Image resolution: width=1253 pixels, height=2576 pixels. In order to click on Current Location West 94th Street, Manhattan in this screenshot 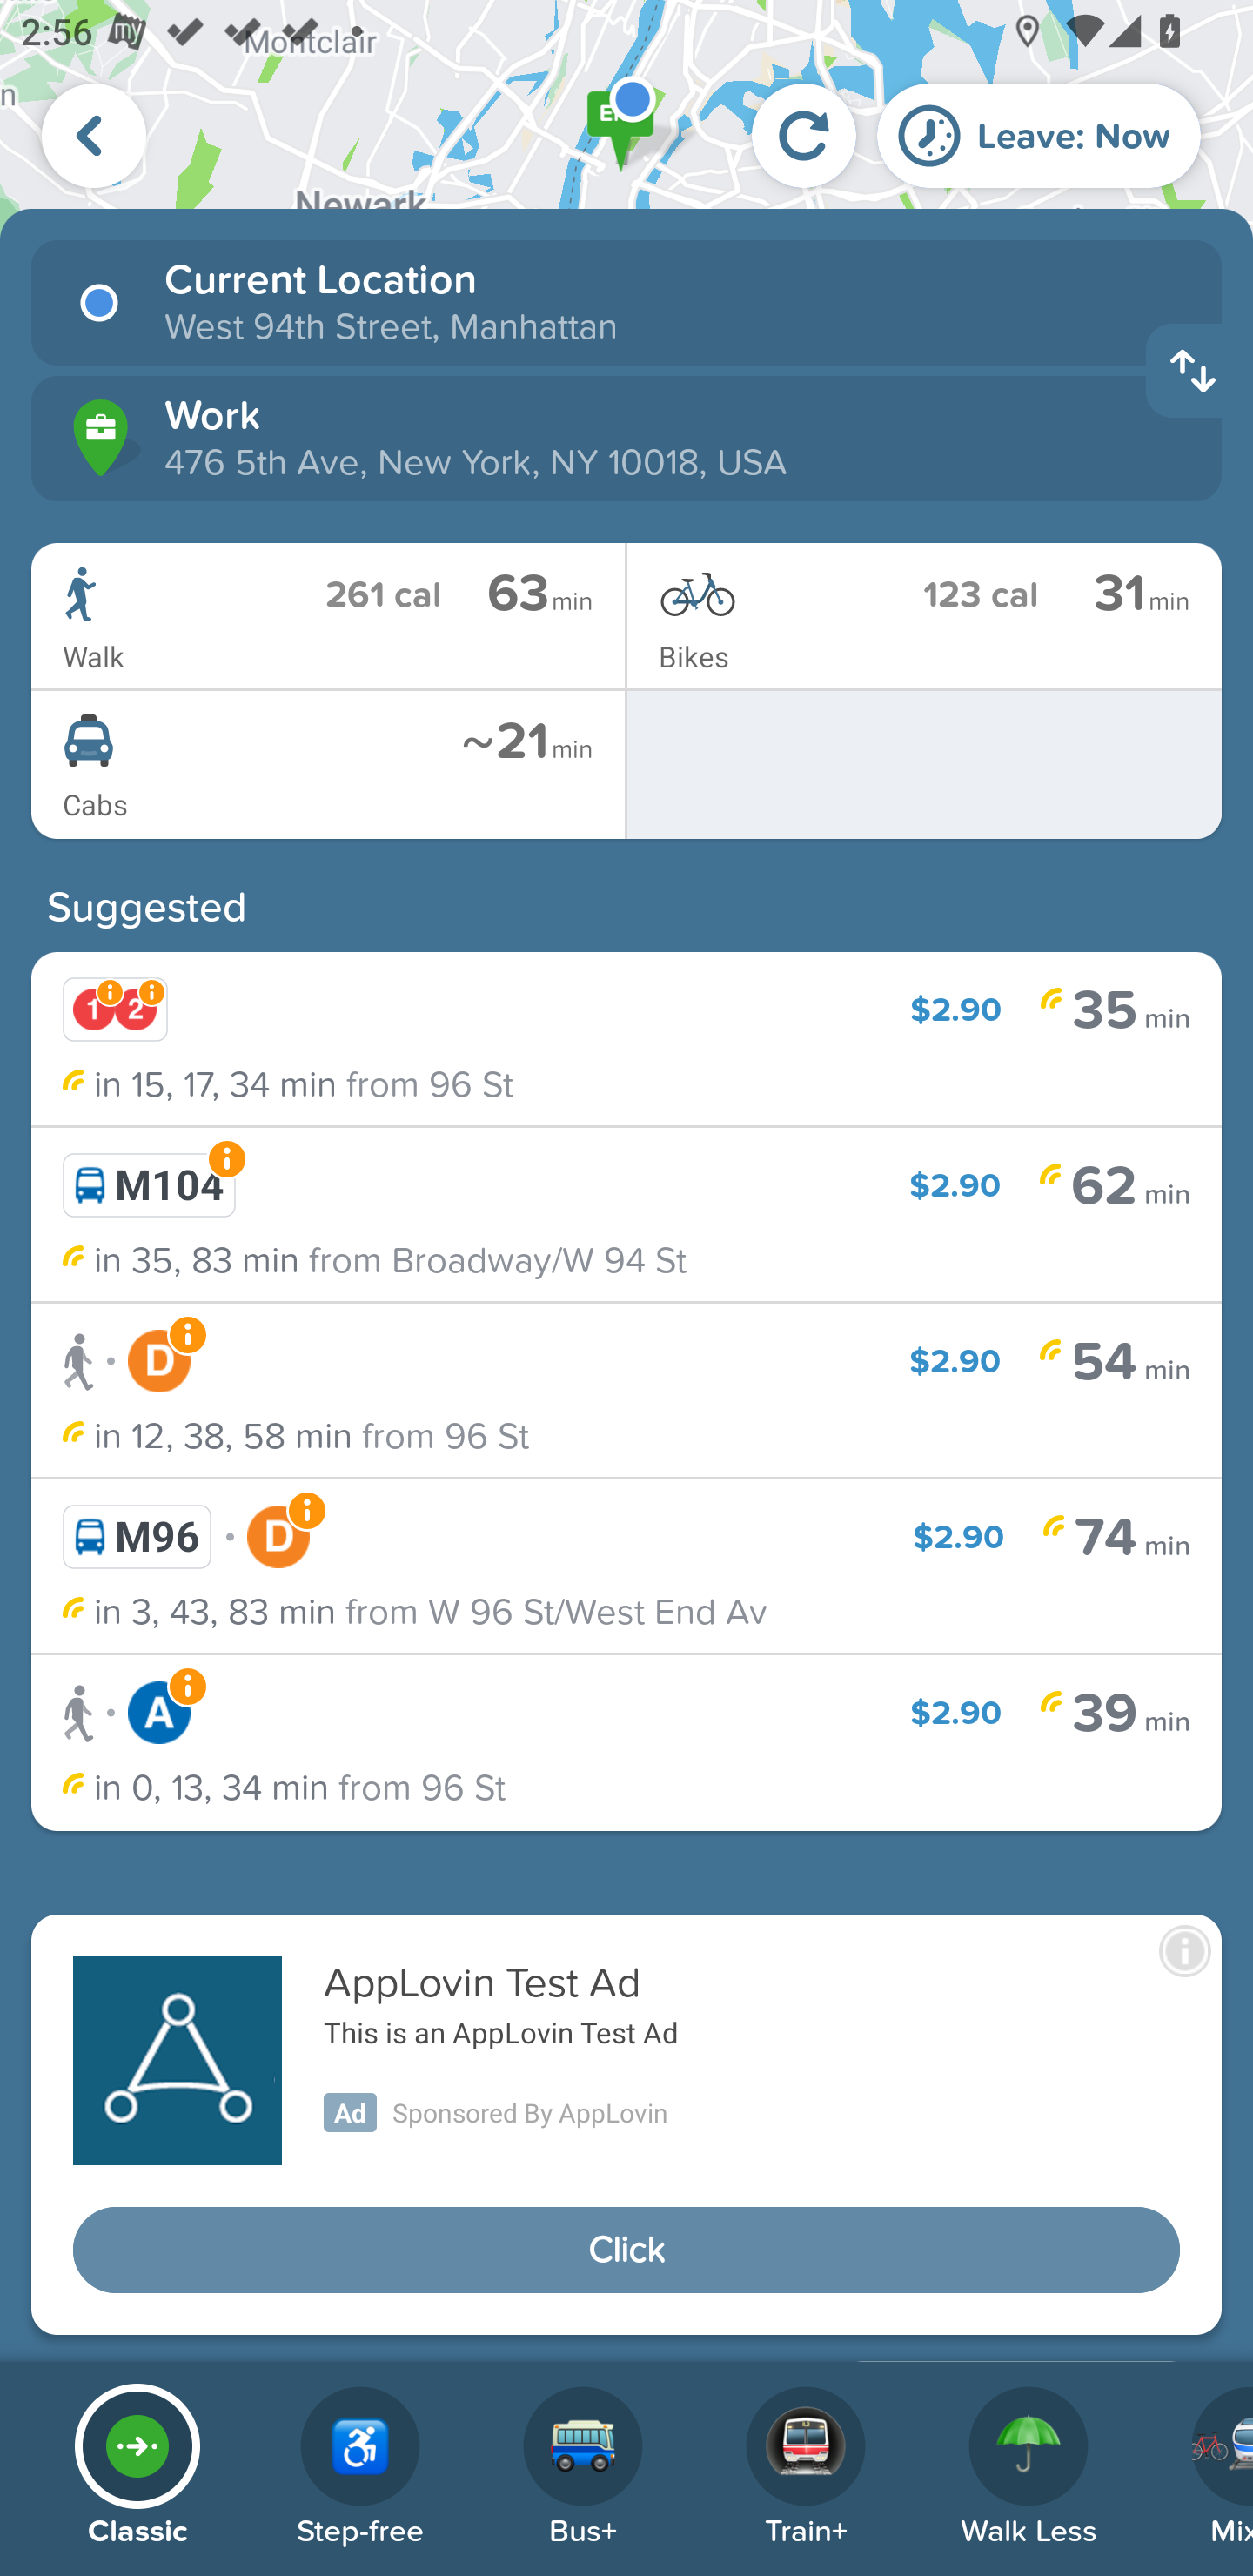, I will do `click(626, 303)`.